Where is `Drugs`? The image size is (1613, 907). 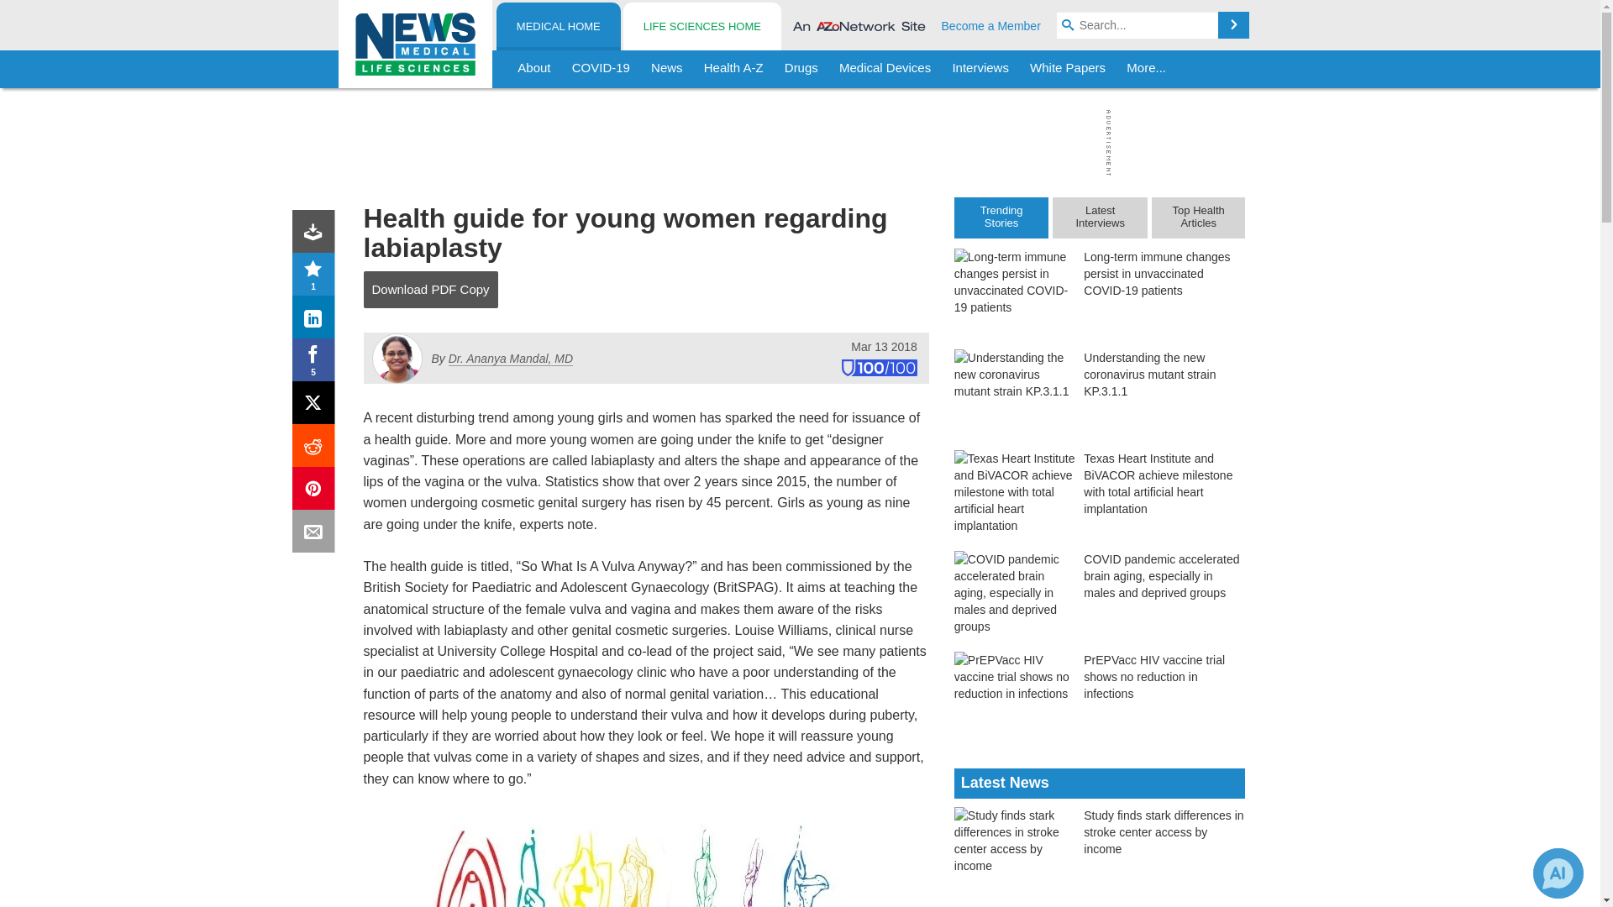 Drugs is located at coordinates (801, 69).